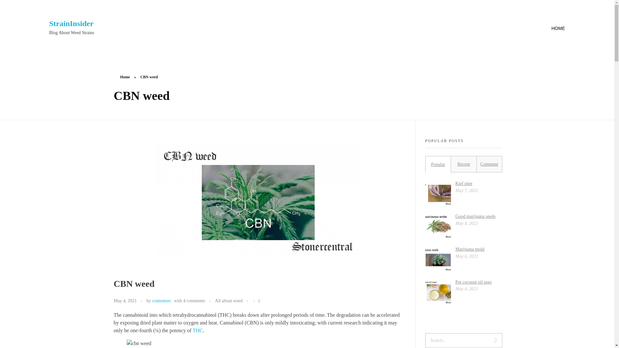 The width and height of the screenshot is (619, 348). I want to click on Kief pipe, so click(463, 183).